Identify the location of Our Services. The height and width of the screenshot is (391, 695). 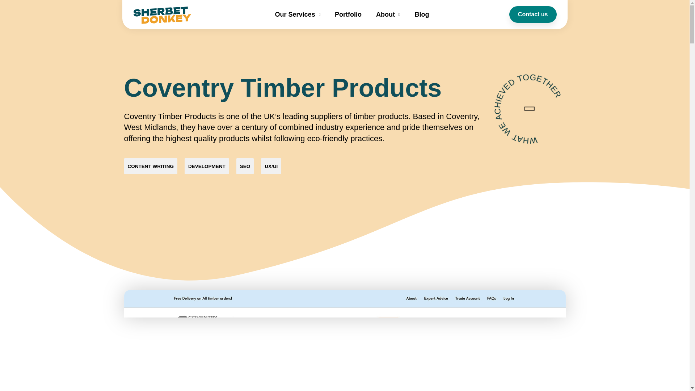
(298, 14).